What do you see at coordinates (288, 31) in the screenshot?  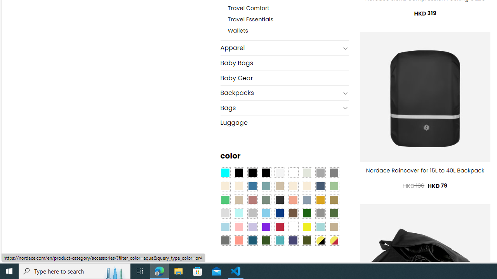 I see `Wallets` at bounding box center [288, 31].